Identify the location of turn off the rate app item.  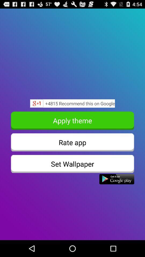
(73, 142).